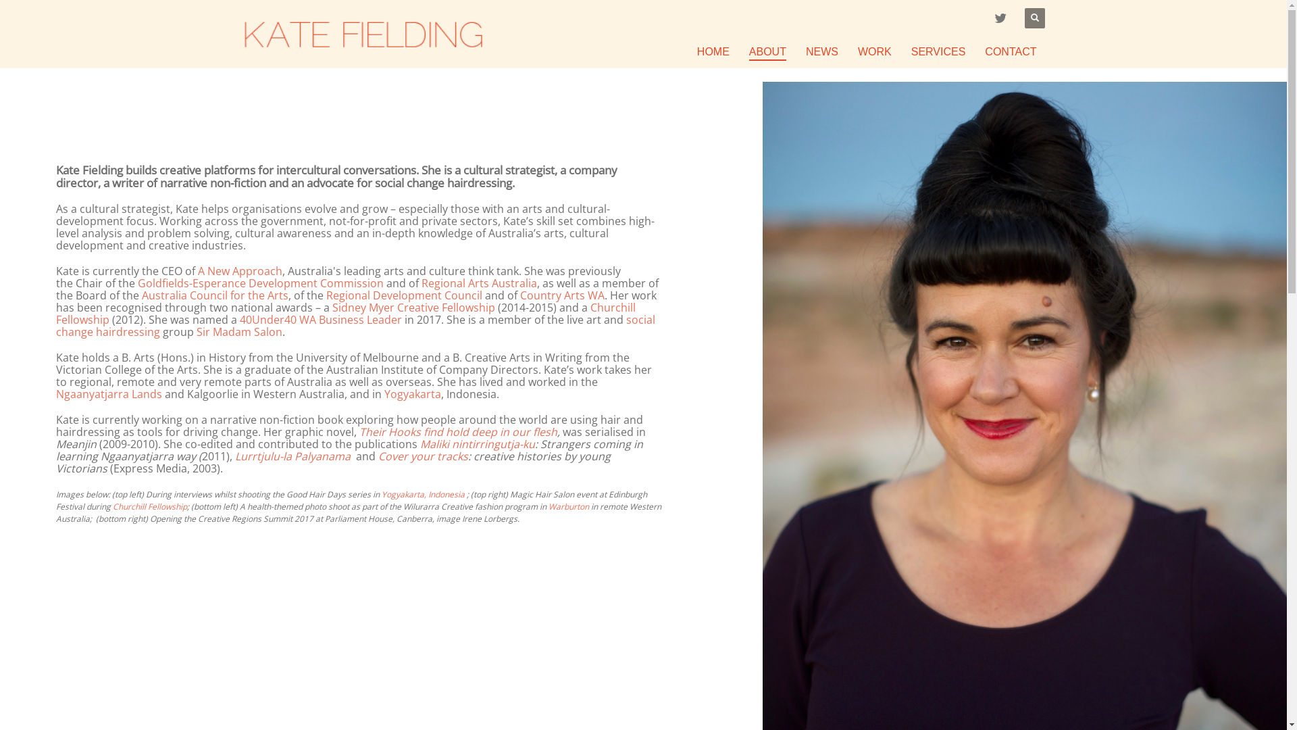  What do you see at coordinates (423, 495) in the screenshot?
I see `Yogyakarta, Indonesia` at bounding box center [423, 495].